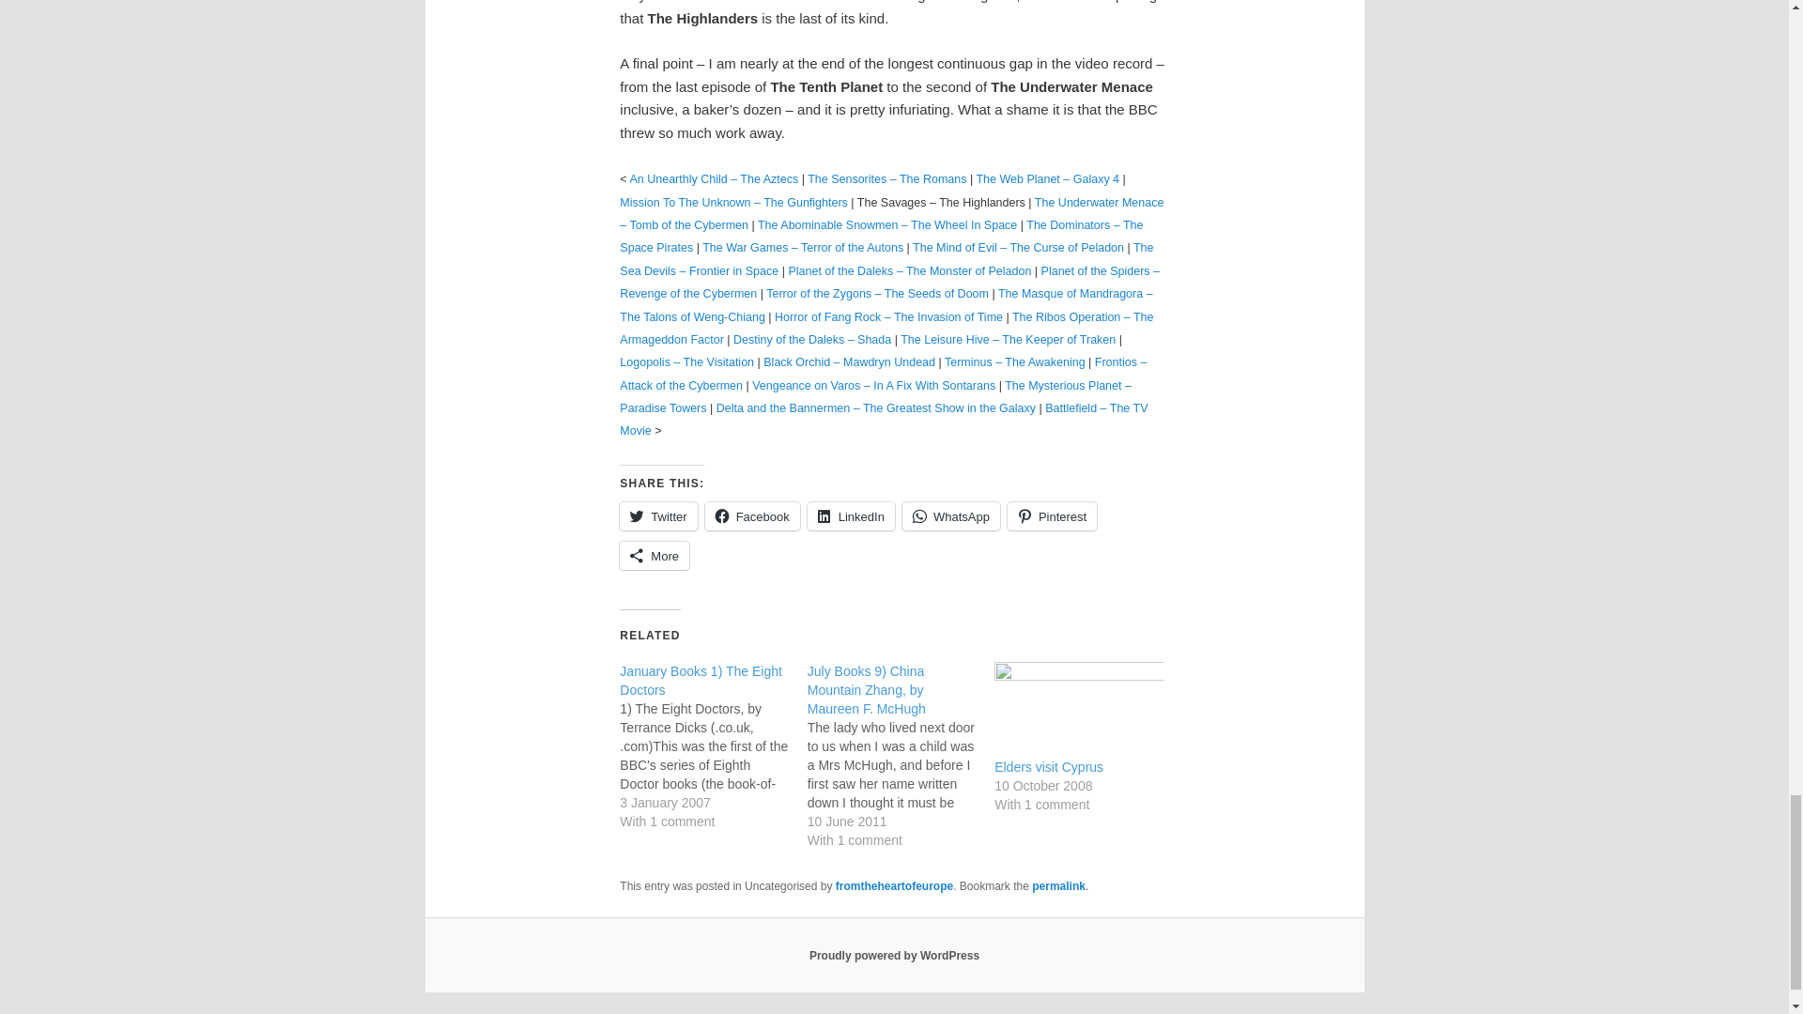 The height and width of the screenshot is (1014, 1803). What do you see at coordinates (657, 515) in the screenshot?
I see `Click to share on Twitter` at bounding box center [657, 515].